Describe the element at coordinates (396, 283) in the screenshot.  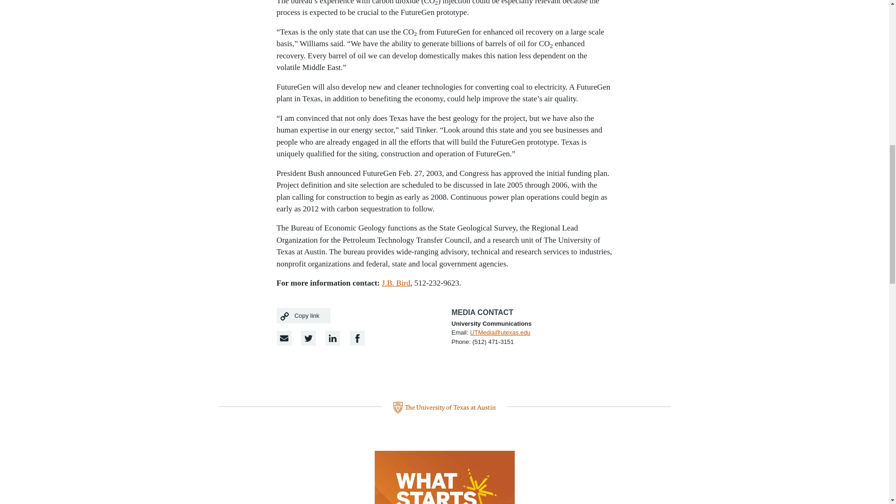
I see `J.B. Bird` at that location.